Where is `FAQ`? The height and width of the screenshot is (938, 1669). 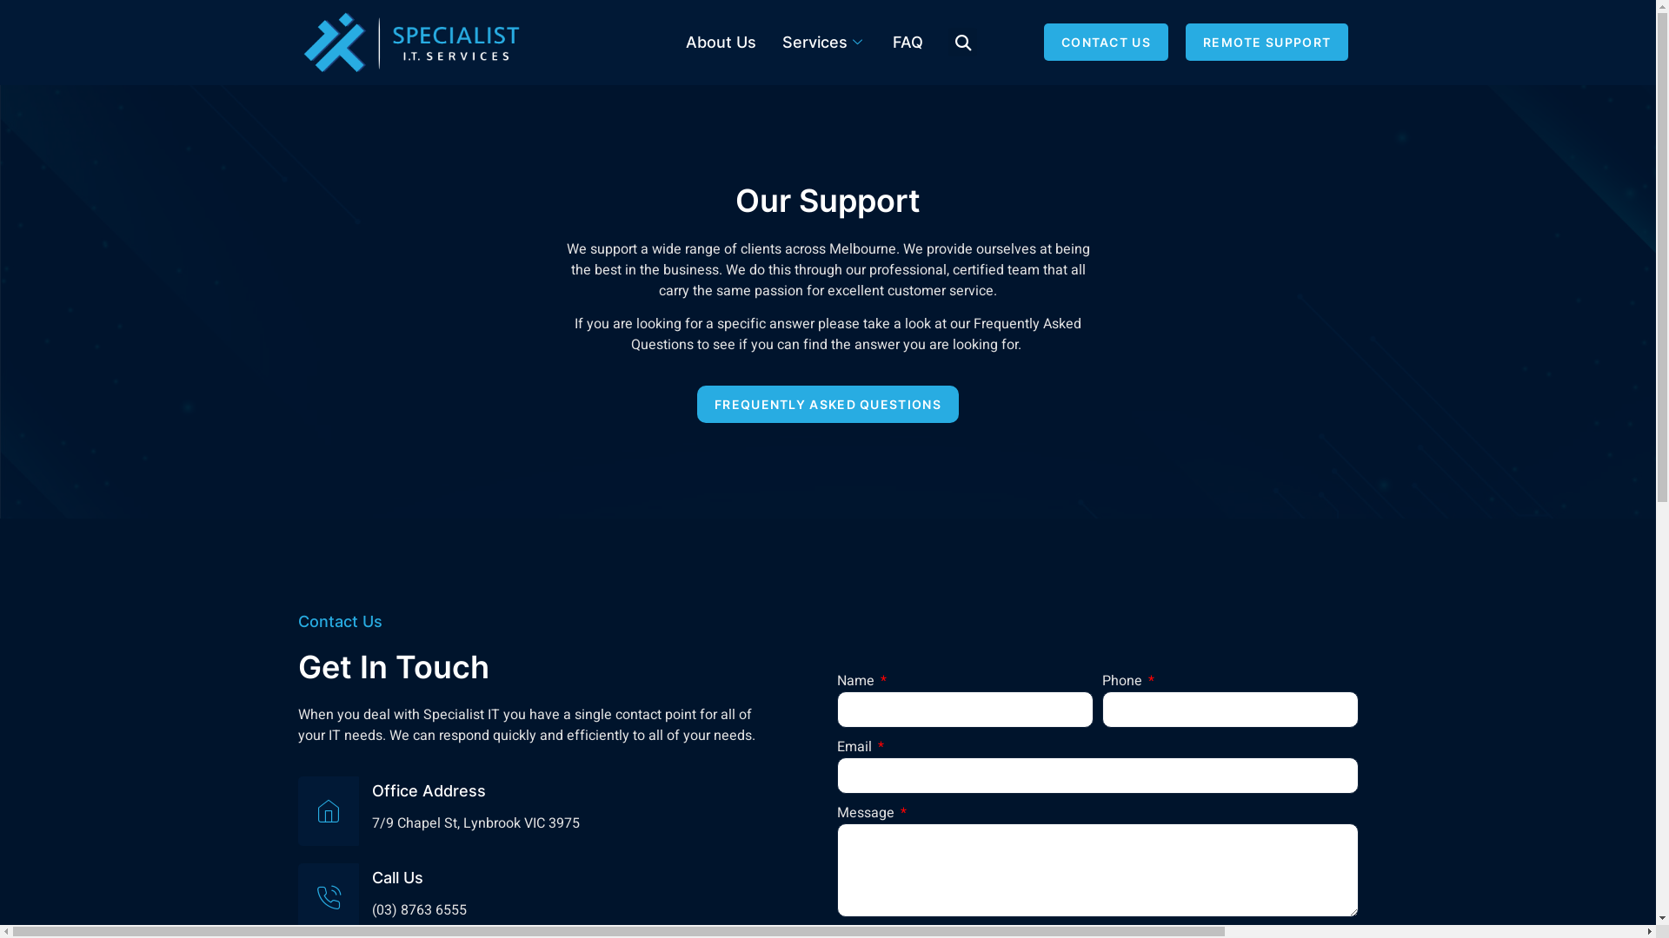
FAQ is located at coordinates (908, 43).